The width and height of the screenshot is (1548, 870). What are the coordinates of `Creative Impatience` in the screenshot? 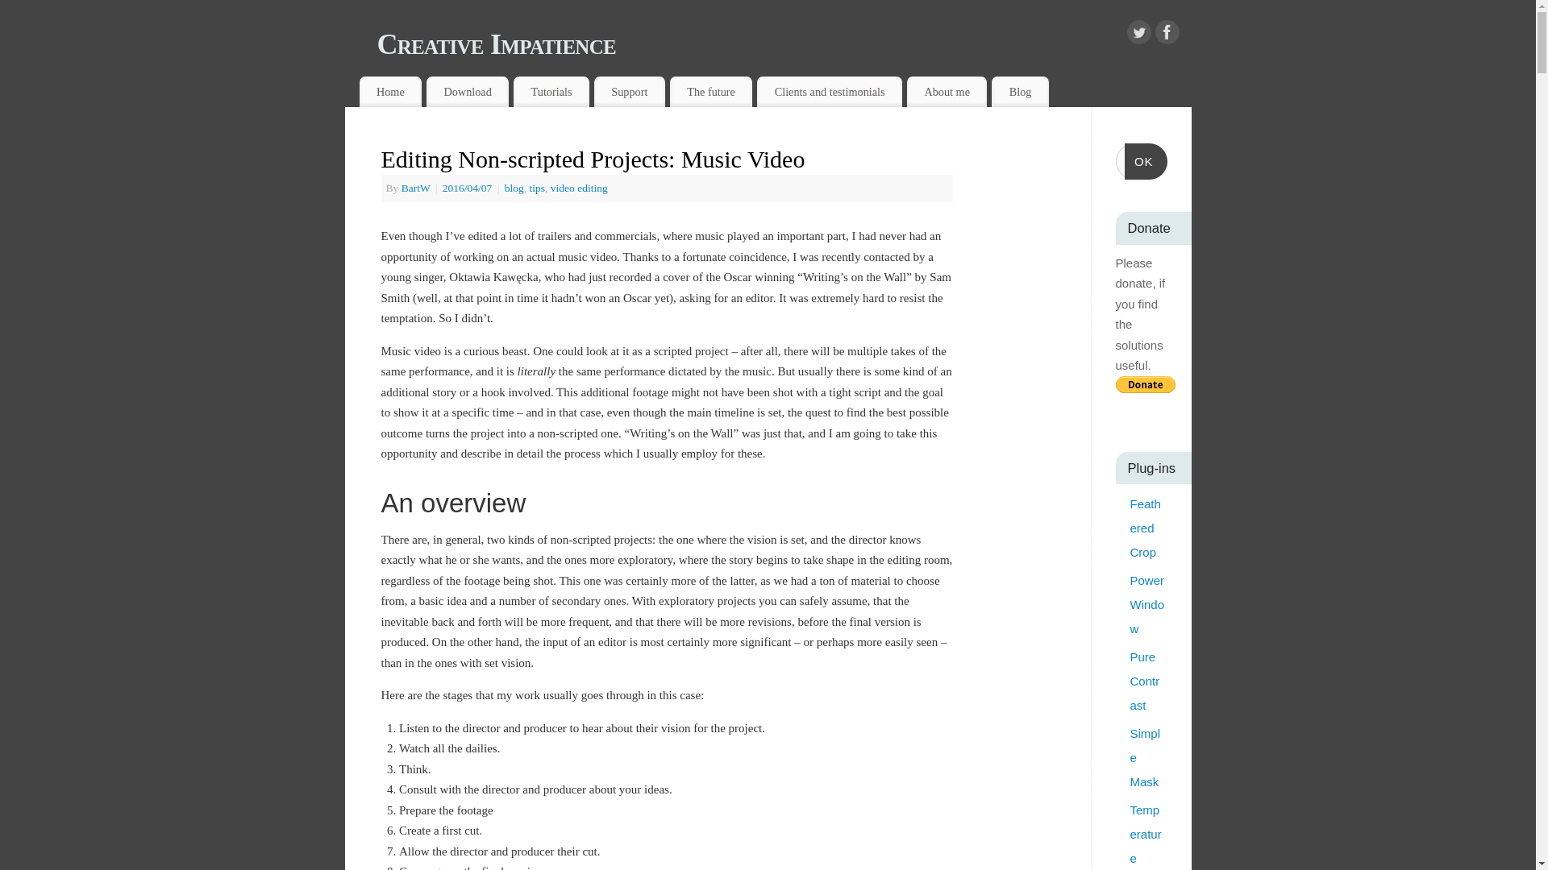 It's located at (784, 43).